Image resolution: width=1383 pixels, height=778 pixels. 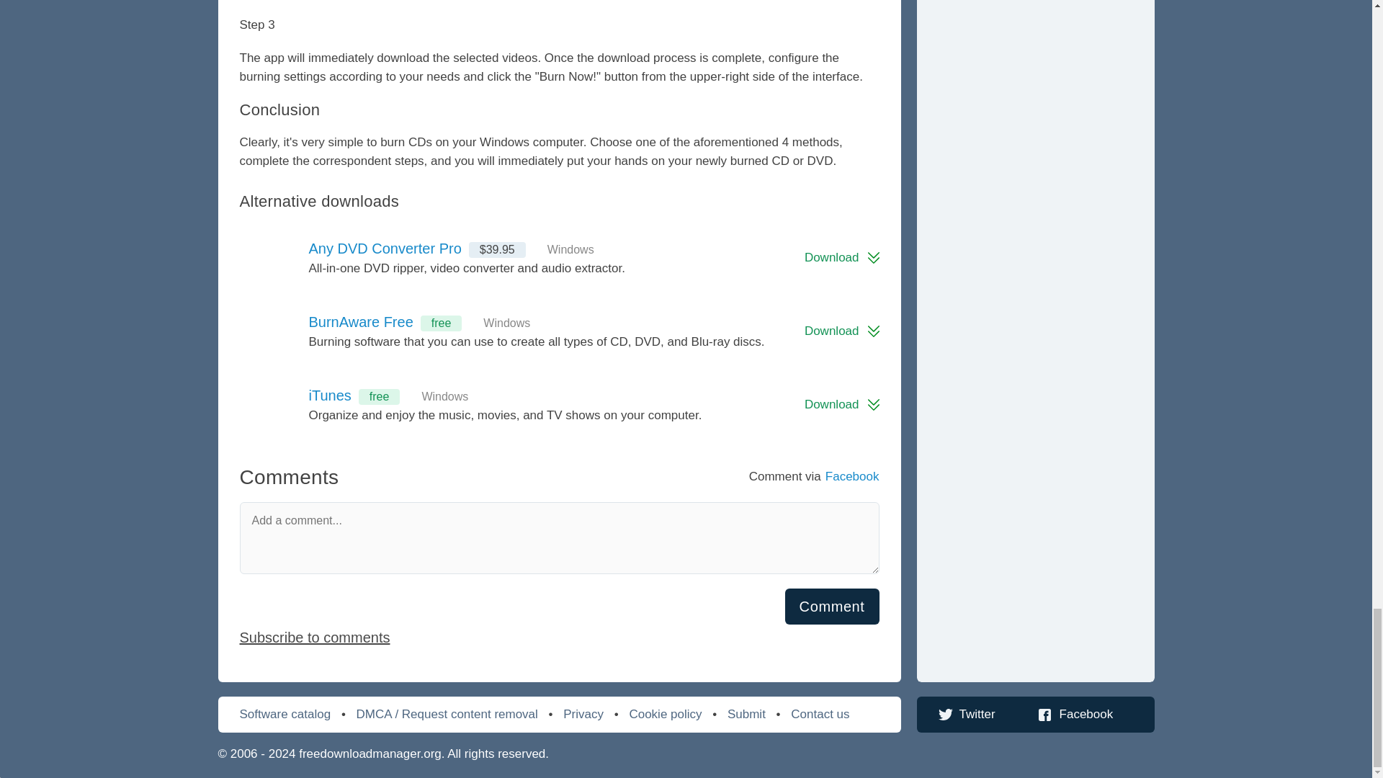 I want to click on Download, so click(x=842, y=258).